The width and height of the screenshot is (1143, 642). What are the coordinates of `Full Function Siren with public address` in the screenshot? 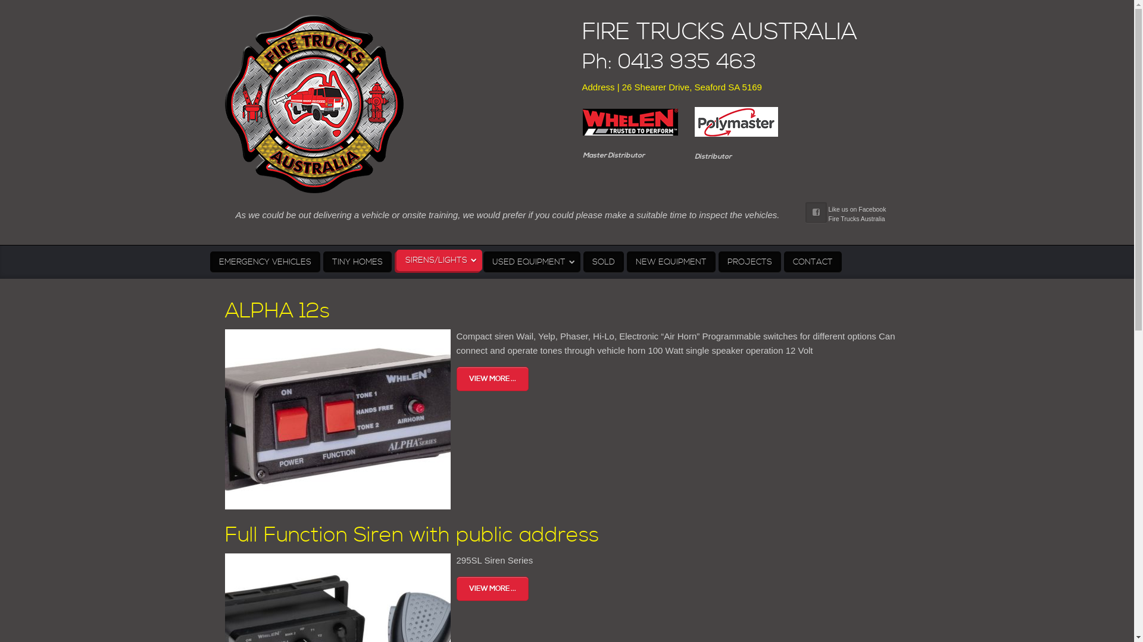 It's located at (412, 535).